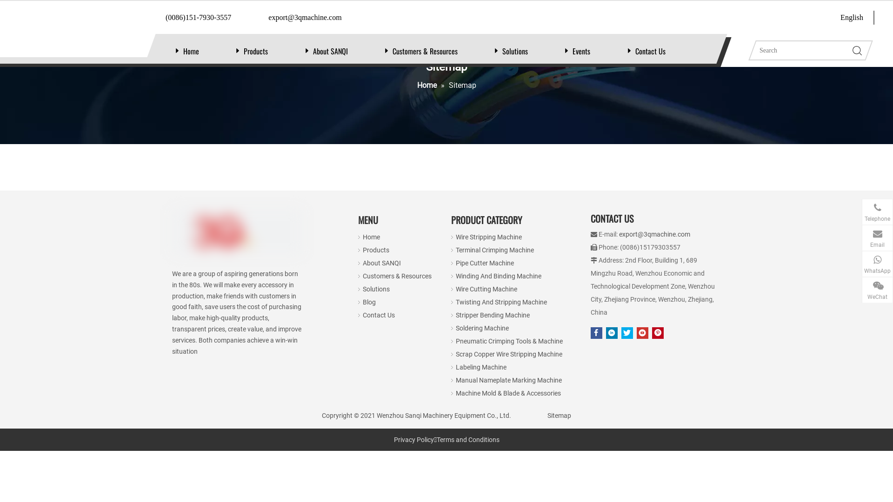  What do you see at coordinates (481, 367) in the screenshot?
I see `Labeling Machine` at bounding box center [481, 367].